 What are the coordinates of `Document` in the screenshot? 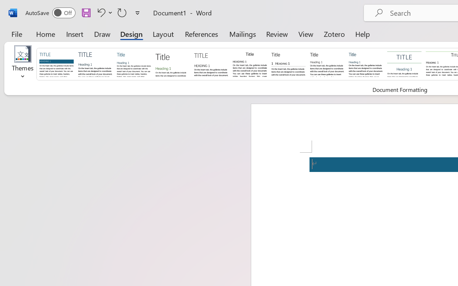 It's located at (57, 64).